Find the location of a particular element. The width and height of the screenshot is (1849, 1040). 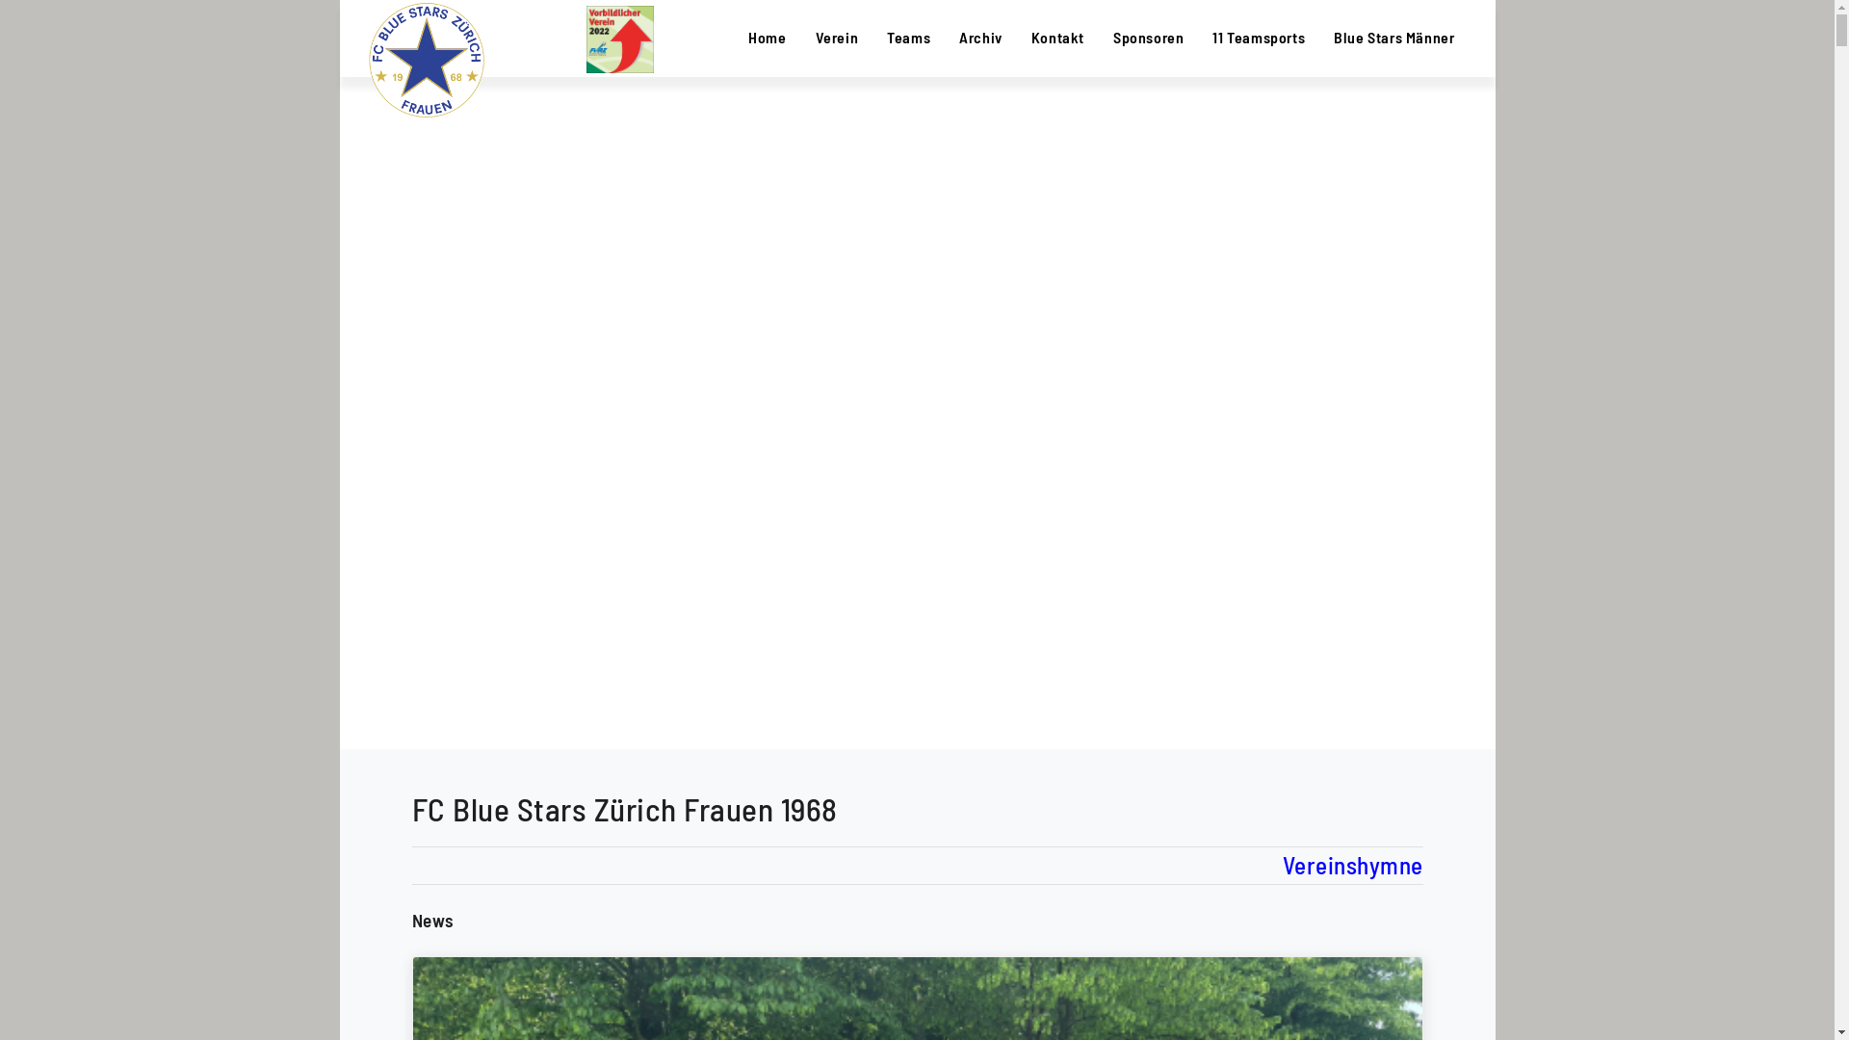

Kontakt is located at coordinates (1057, 37).